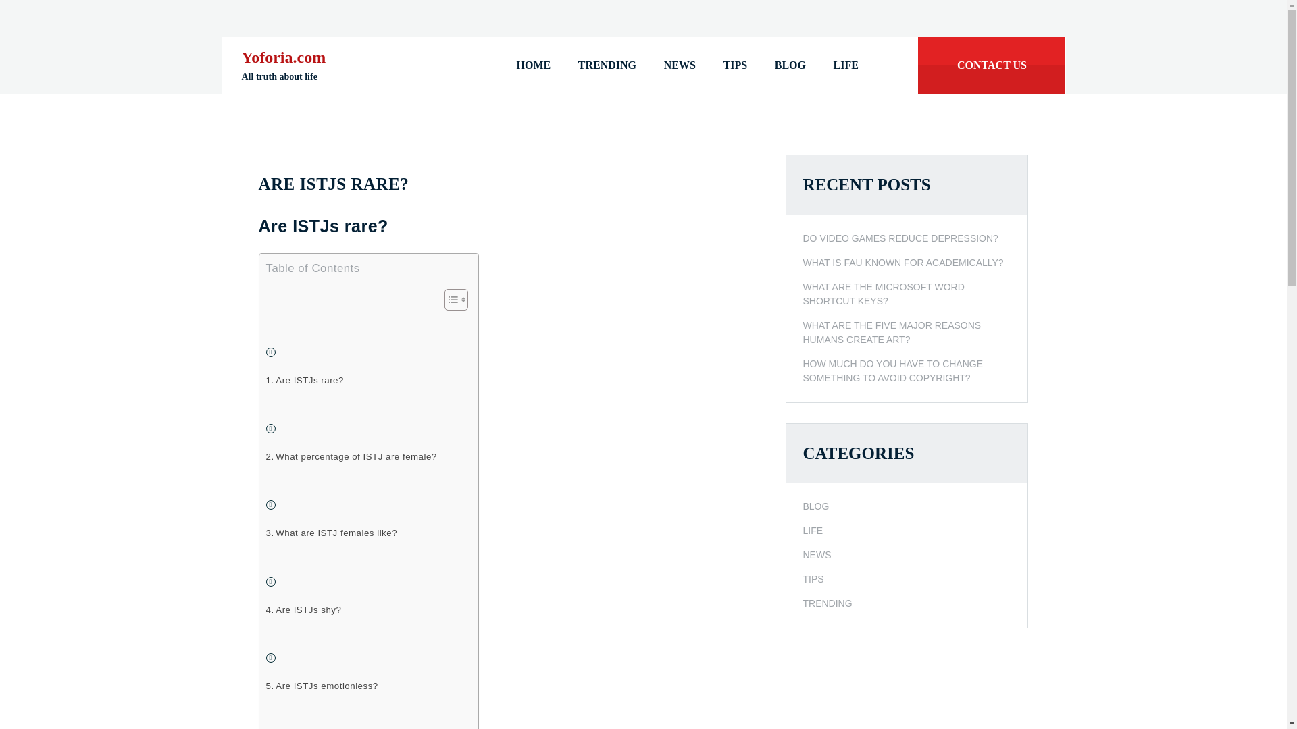  Describe the element at coordinates (332, 533) in the screenshot. I see `What are ISTJ females like?` at that location.